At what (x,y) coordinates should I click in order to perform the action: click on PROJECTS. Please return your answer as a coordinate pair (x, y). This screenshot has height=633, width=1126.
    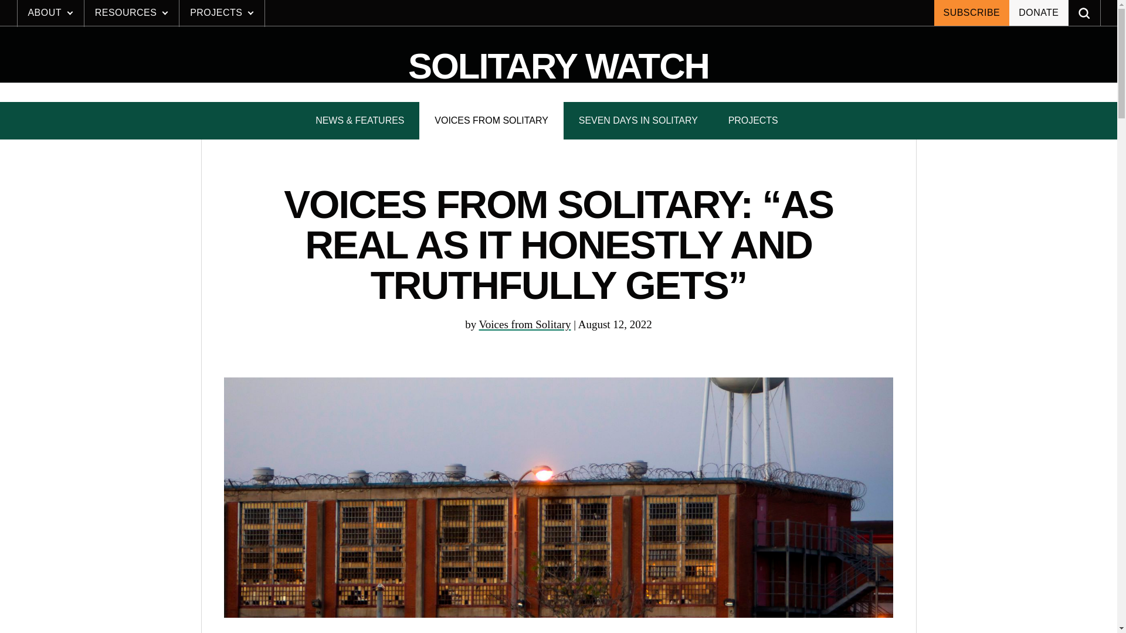
    Looking at the image, I should click on (753, 120).